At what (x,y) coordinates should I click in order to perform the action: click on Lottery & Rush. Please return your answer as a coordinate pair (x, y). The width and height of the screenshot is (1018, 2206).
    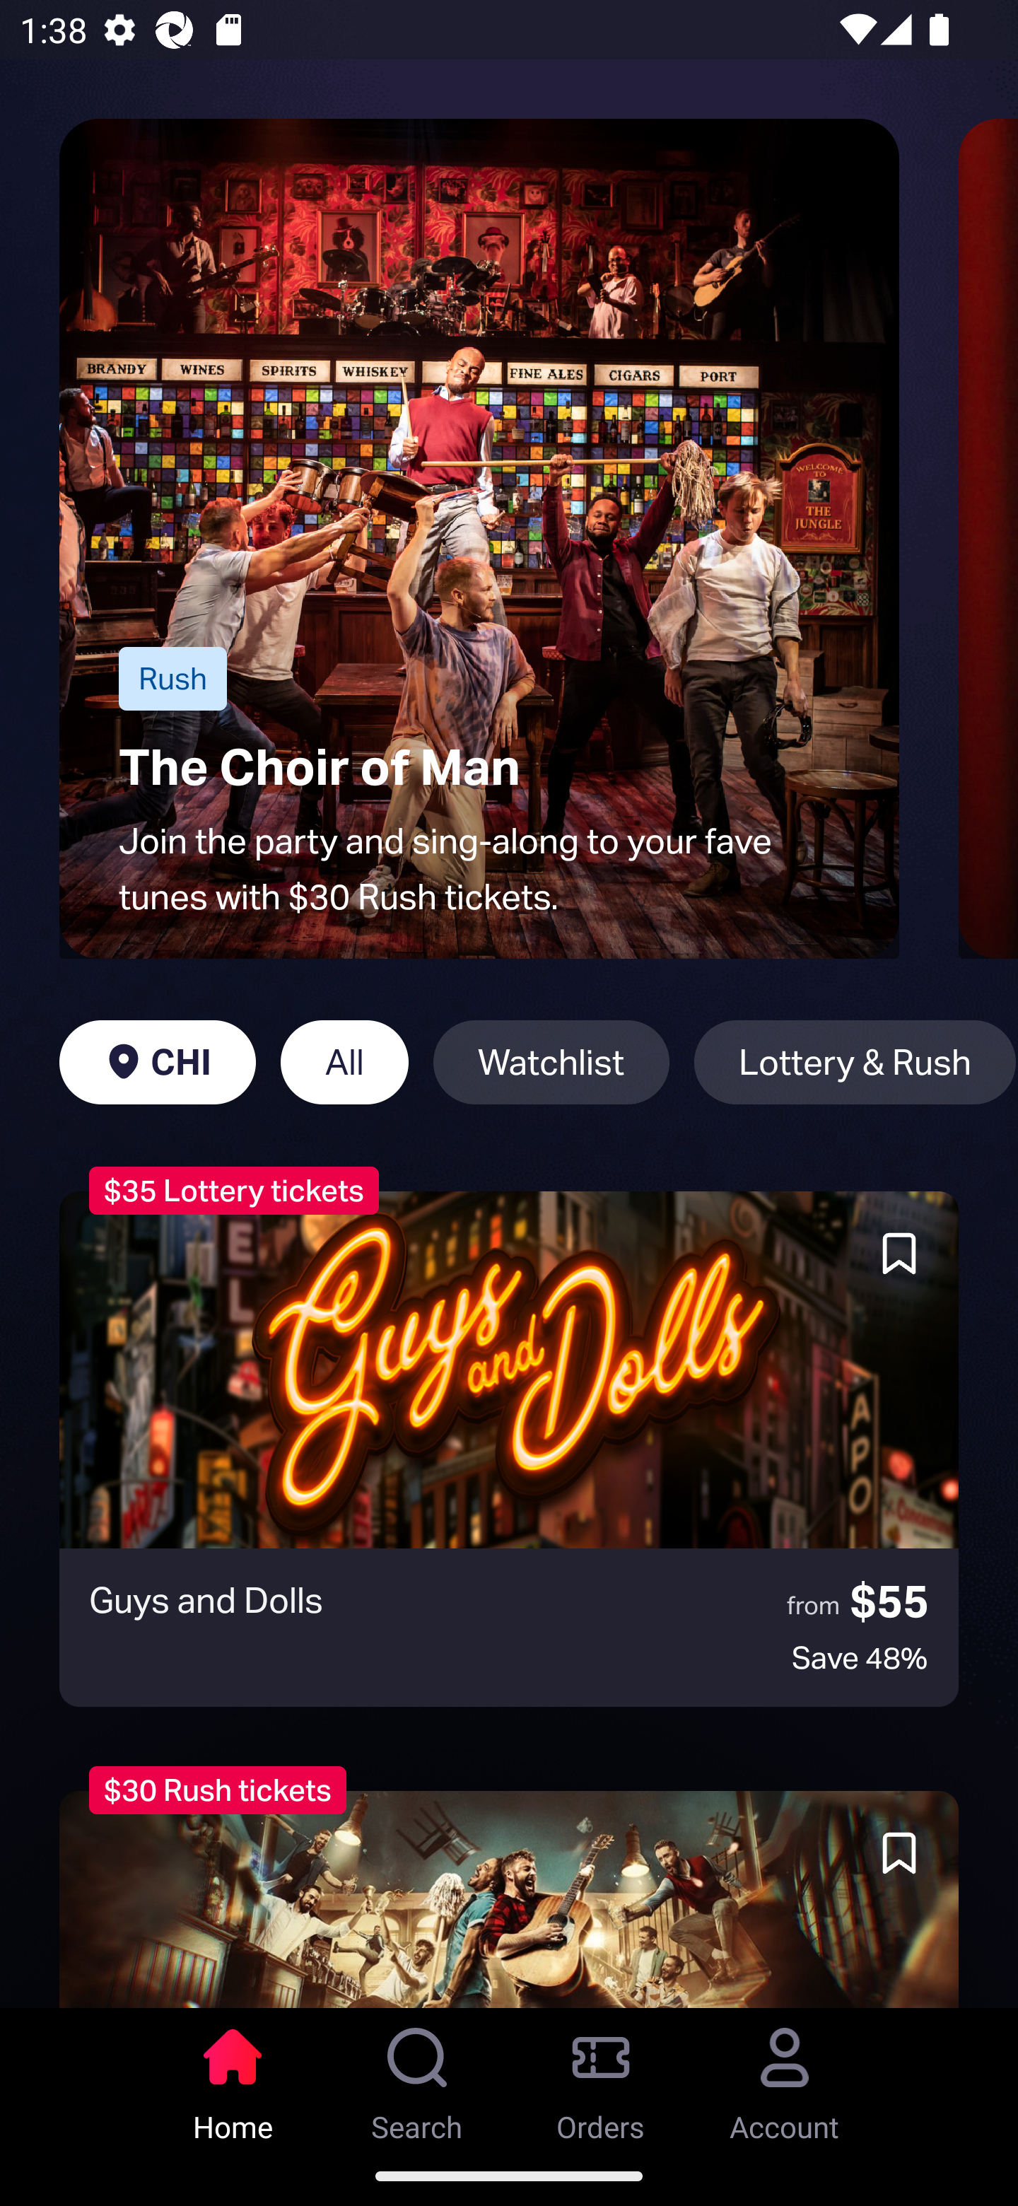
    Looking at the image, I should click on (855, 1062).